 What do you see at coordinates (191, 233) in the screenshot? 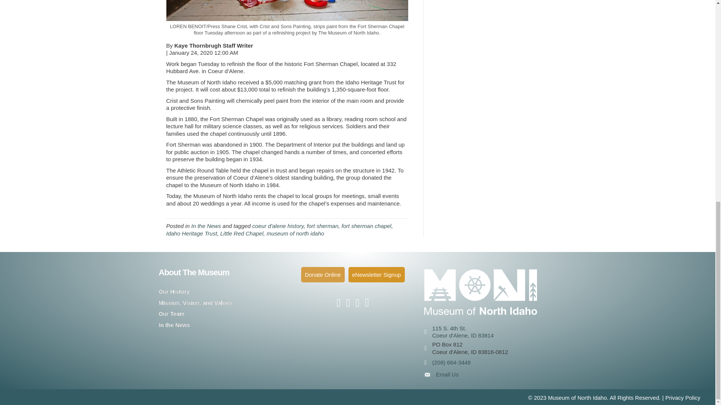
I see `Idaho Heritage Trust` at bounding box center [191, 233].